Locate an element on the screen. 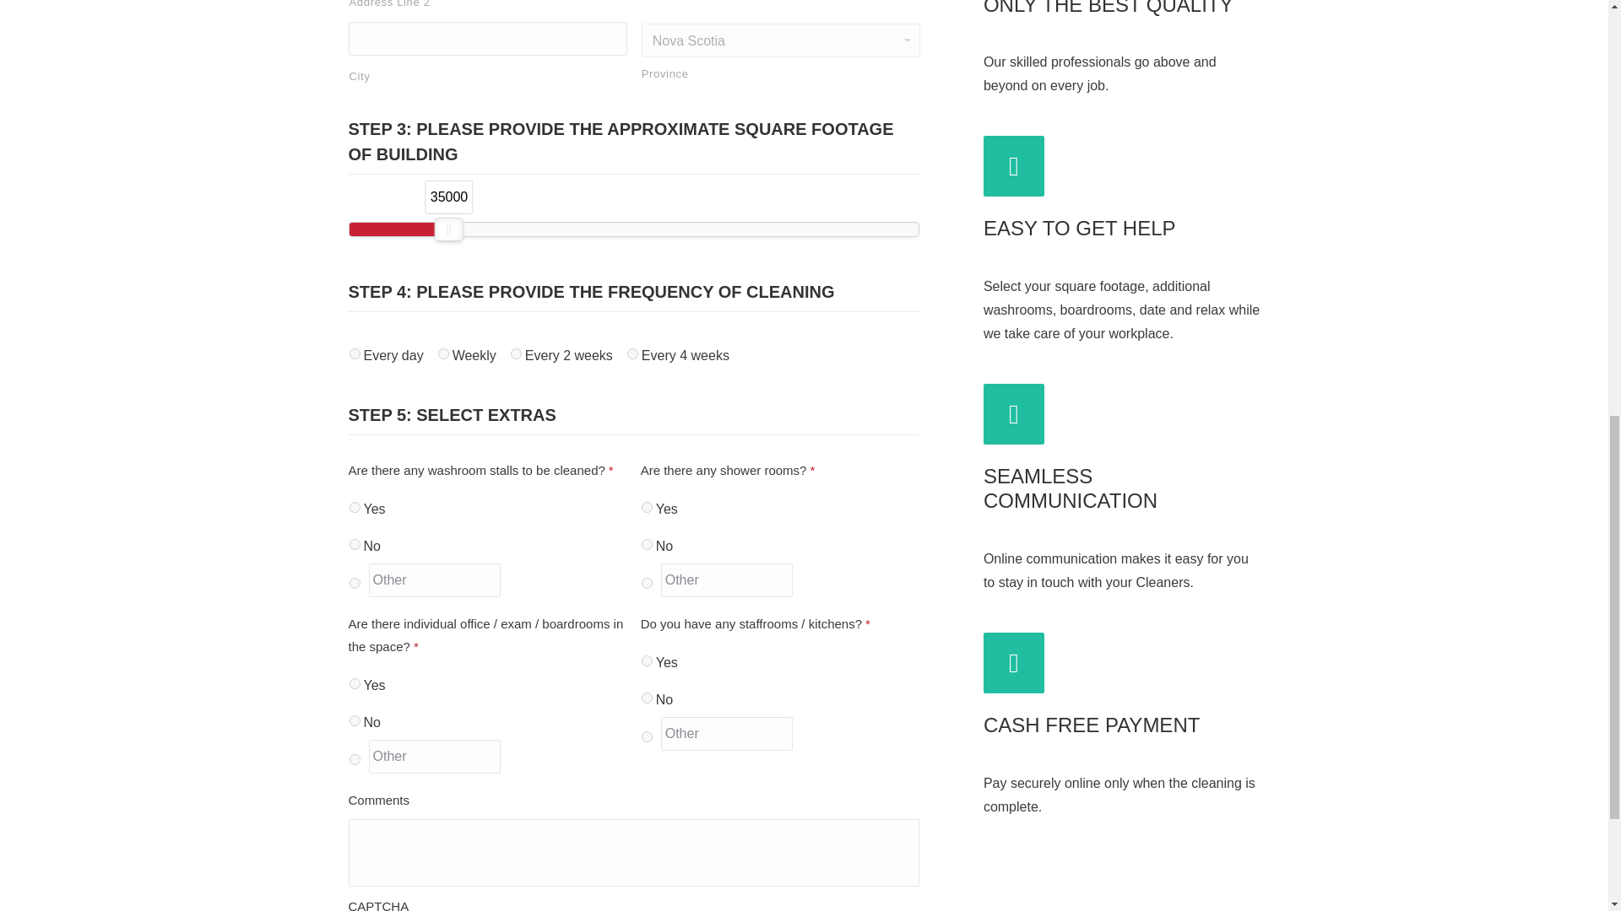 The width and height of the screenshot is (1621, 911). No is located at coordinates (647, 543).